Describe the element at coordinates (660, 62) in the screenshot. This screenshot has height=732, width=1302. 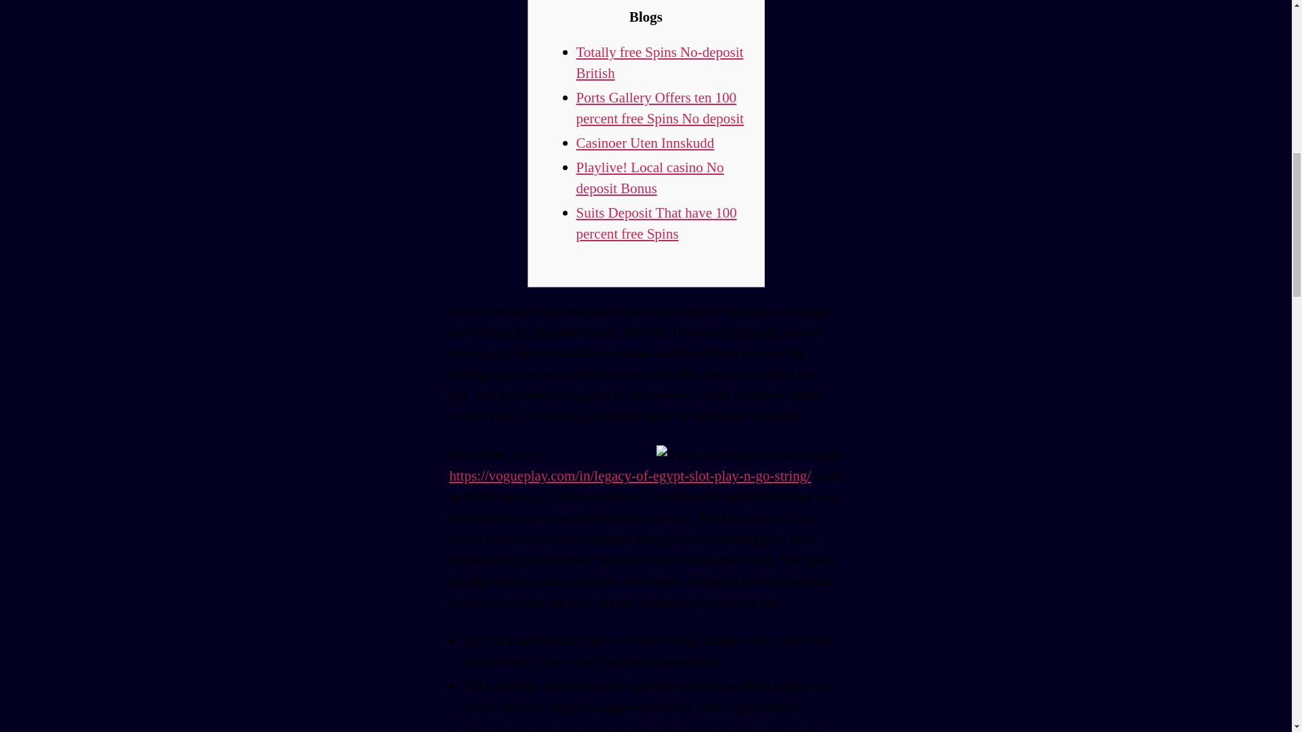
I see `Totally free Spins No-deposit British` at that location.